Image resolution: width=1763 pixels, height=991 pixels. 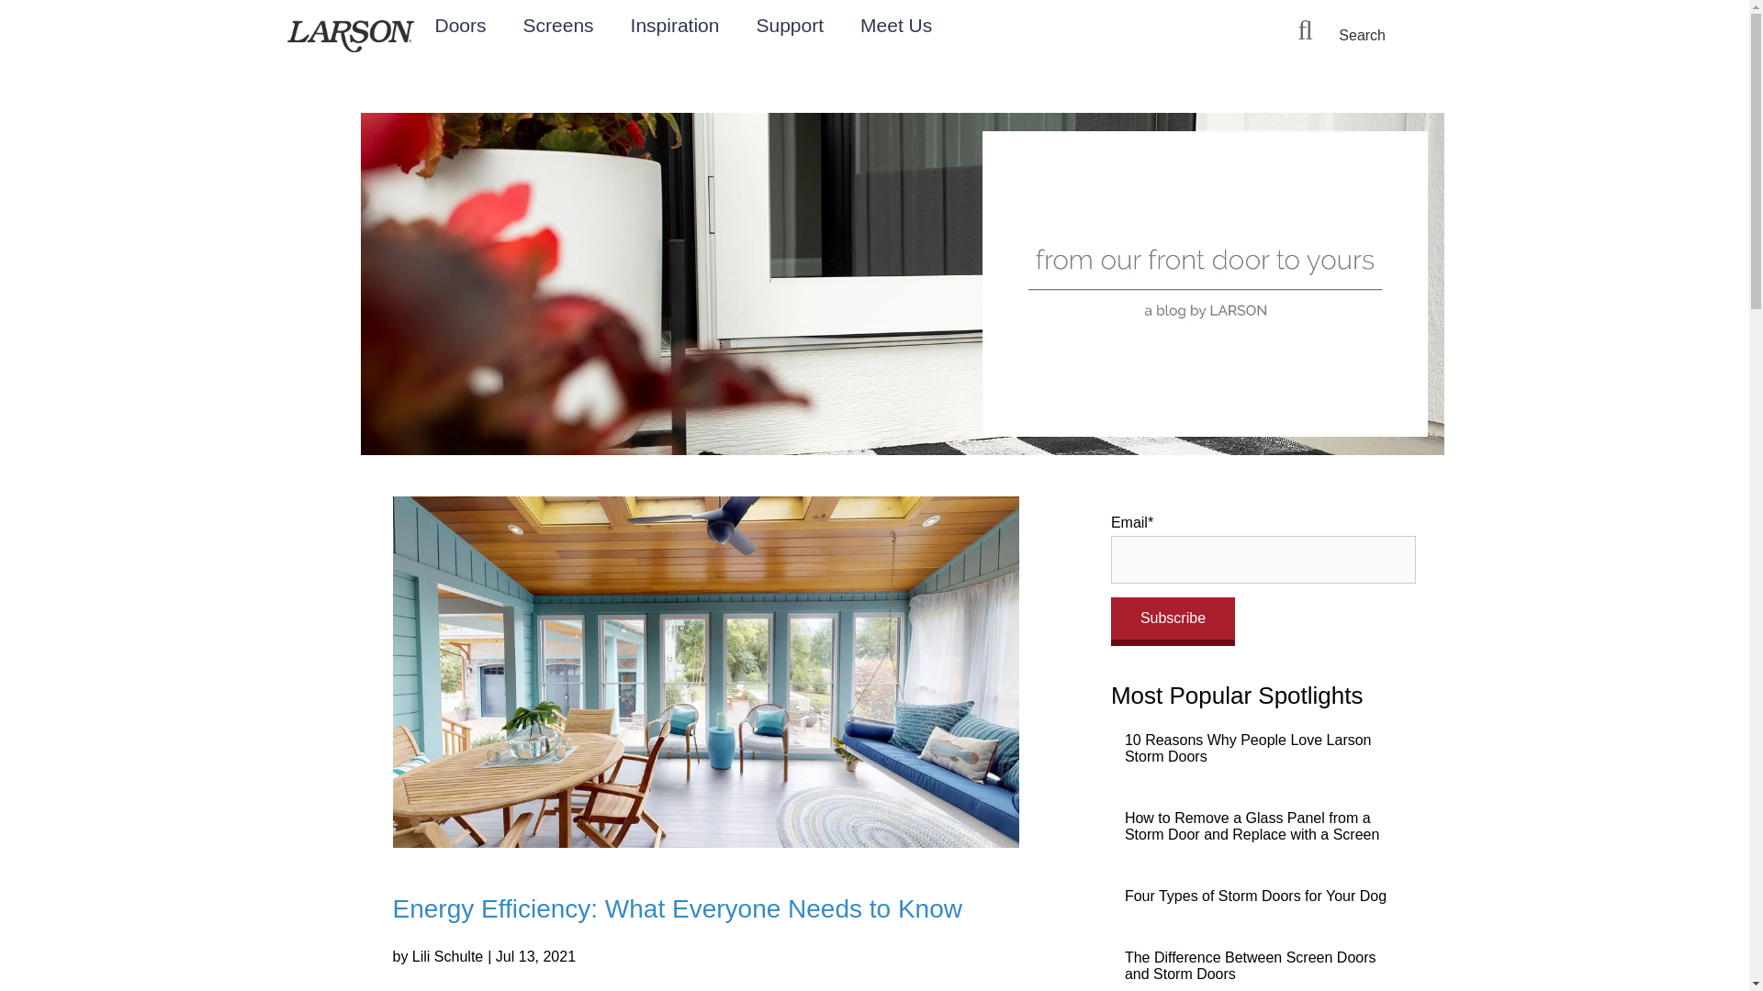 What do you see at coordinates (675, 25) in the screenshot?
I see `Inspiration` at bounding box center [675, 25].